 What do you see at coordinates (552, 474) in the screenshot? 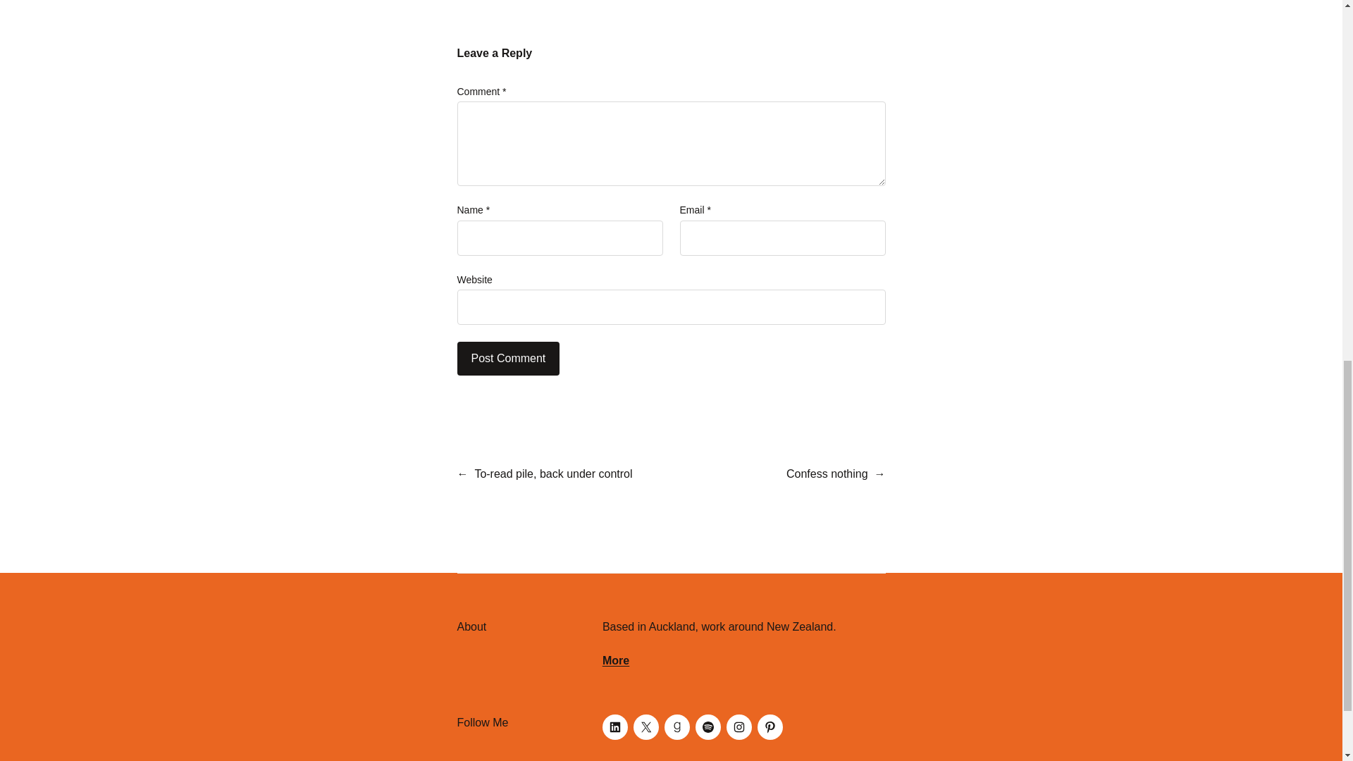
I see `To-read pile, back under control` at bounding box center [552, 474].